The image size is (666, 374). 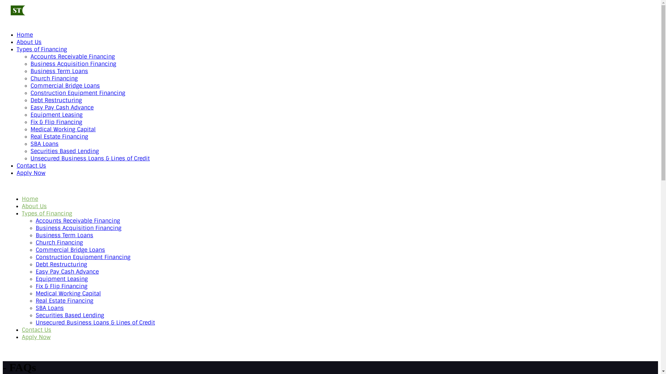 What do you see at coordinates (42, 49) in the screenshot?
I see `Types of Financing` at bounding box center [42, 49].